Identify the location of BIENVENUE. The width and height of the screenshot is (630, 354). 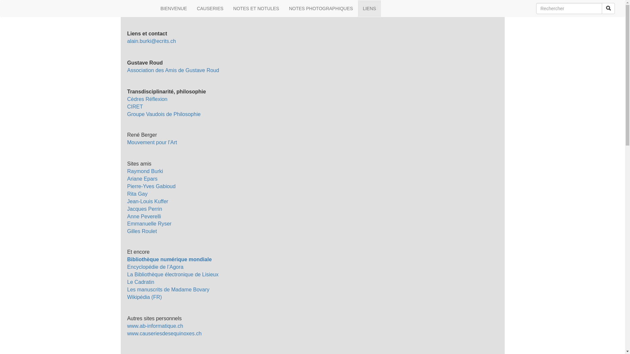
(174, 9).